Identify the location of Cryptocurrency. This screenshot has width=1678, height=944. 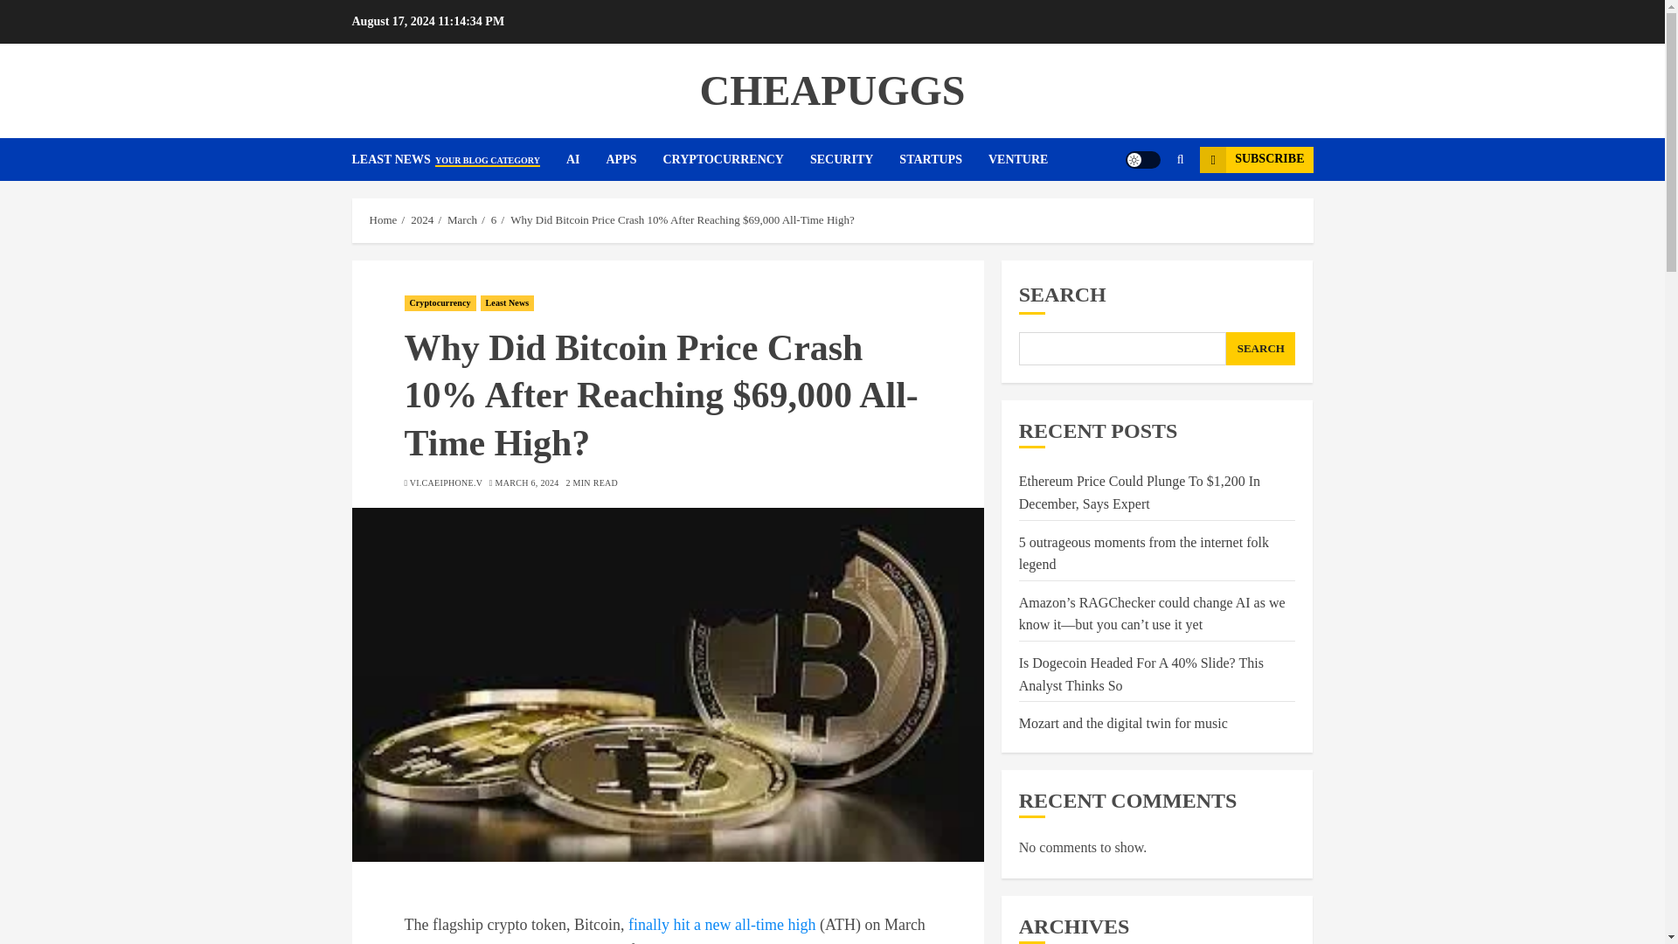
(439, 303).